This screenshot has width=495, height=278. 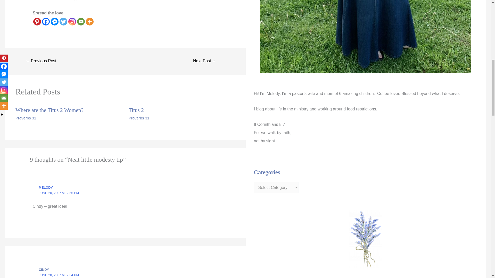 I want to click on Instagram, so click(x=72, y=22).